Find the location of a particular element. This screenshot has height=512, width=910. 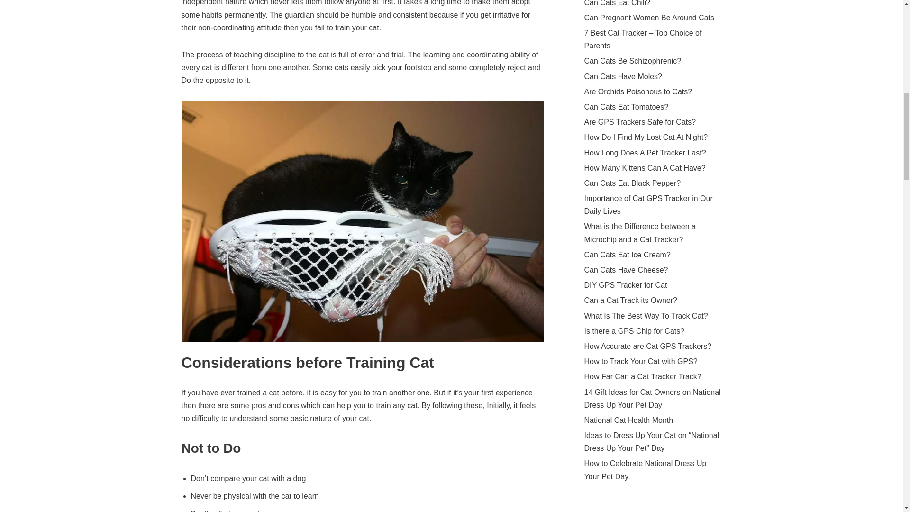

Can Cats Be Schizophrenic? is located at coordinates (632, 61).